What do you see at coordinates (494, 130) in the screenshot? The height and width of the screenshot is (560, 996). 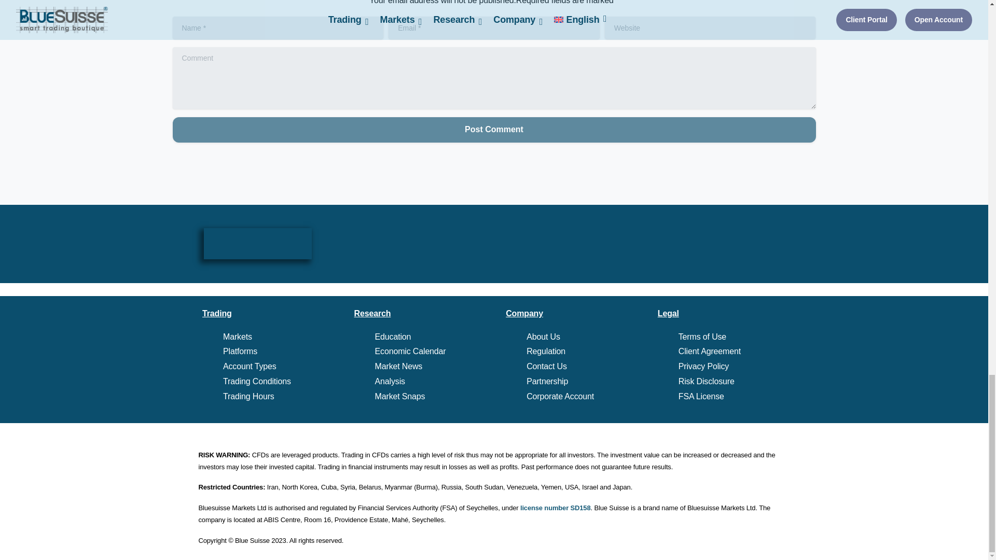 I see `Post Comment` at bounding box center [494, 130].